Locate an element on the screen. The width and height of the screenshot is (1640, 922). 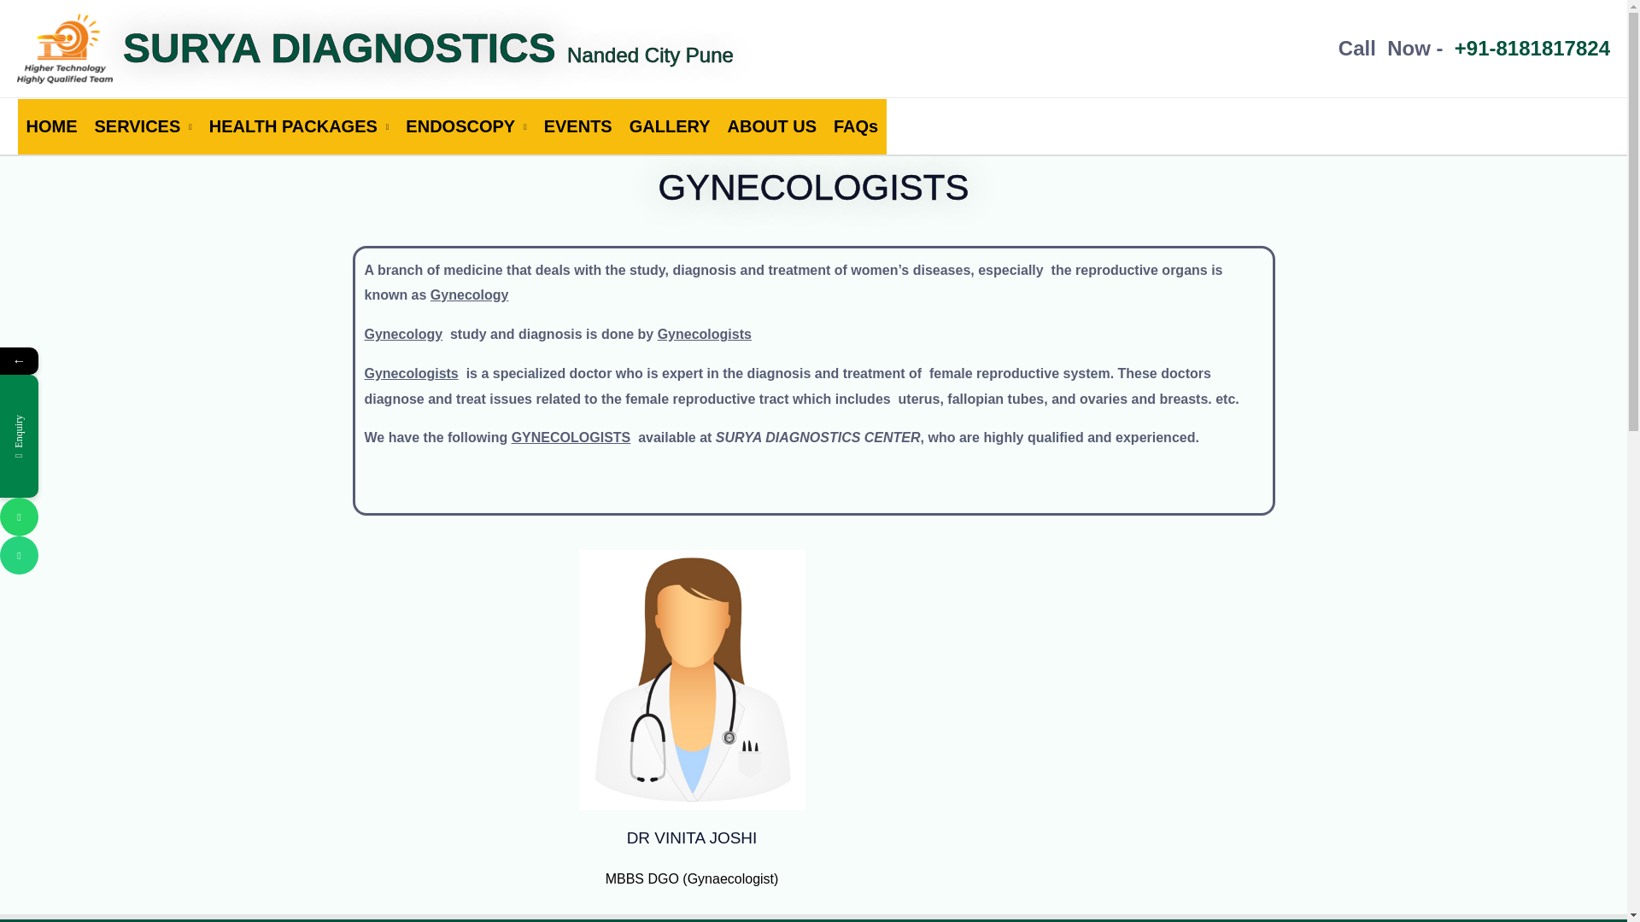
ABOUT US is located at coordinates (772, 126).